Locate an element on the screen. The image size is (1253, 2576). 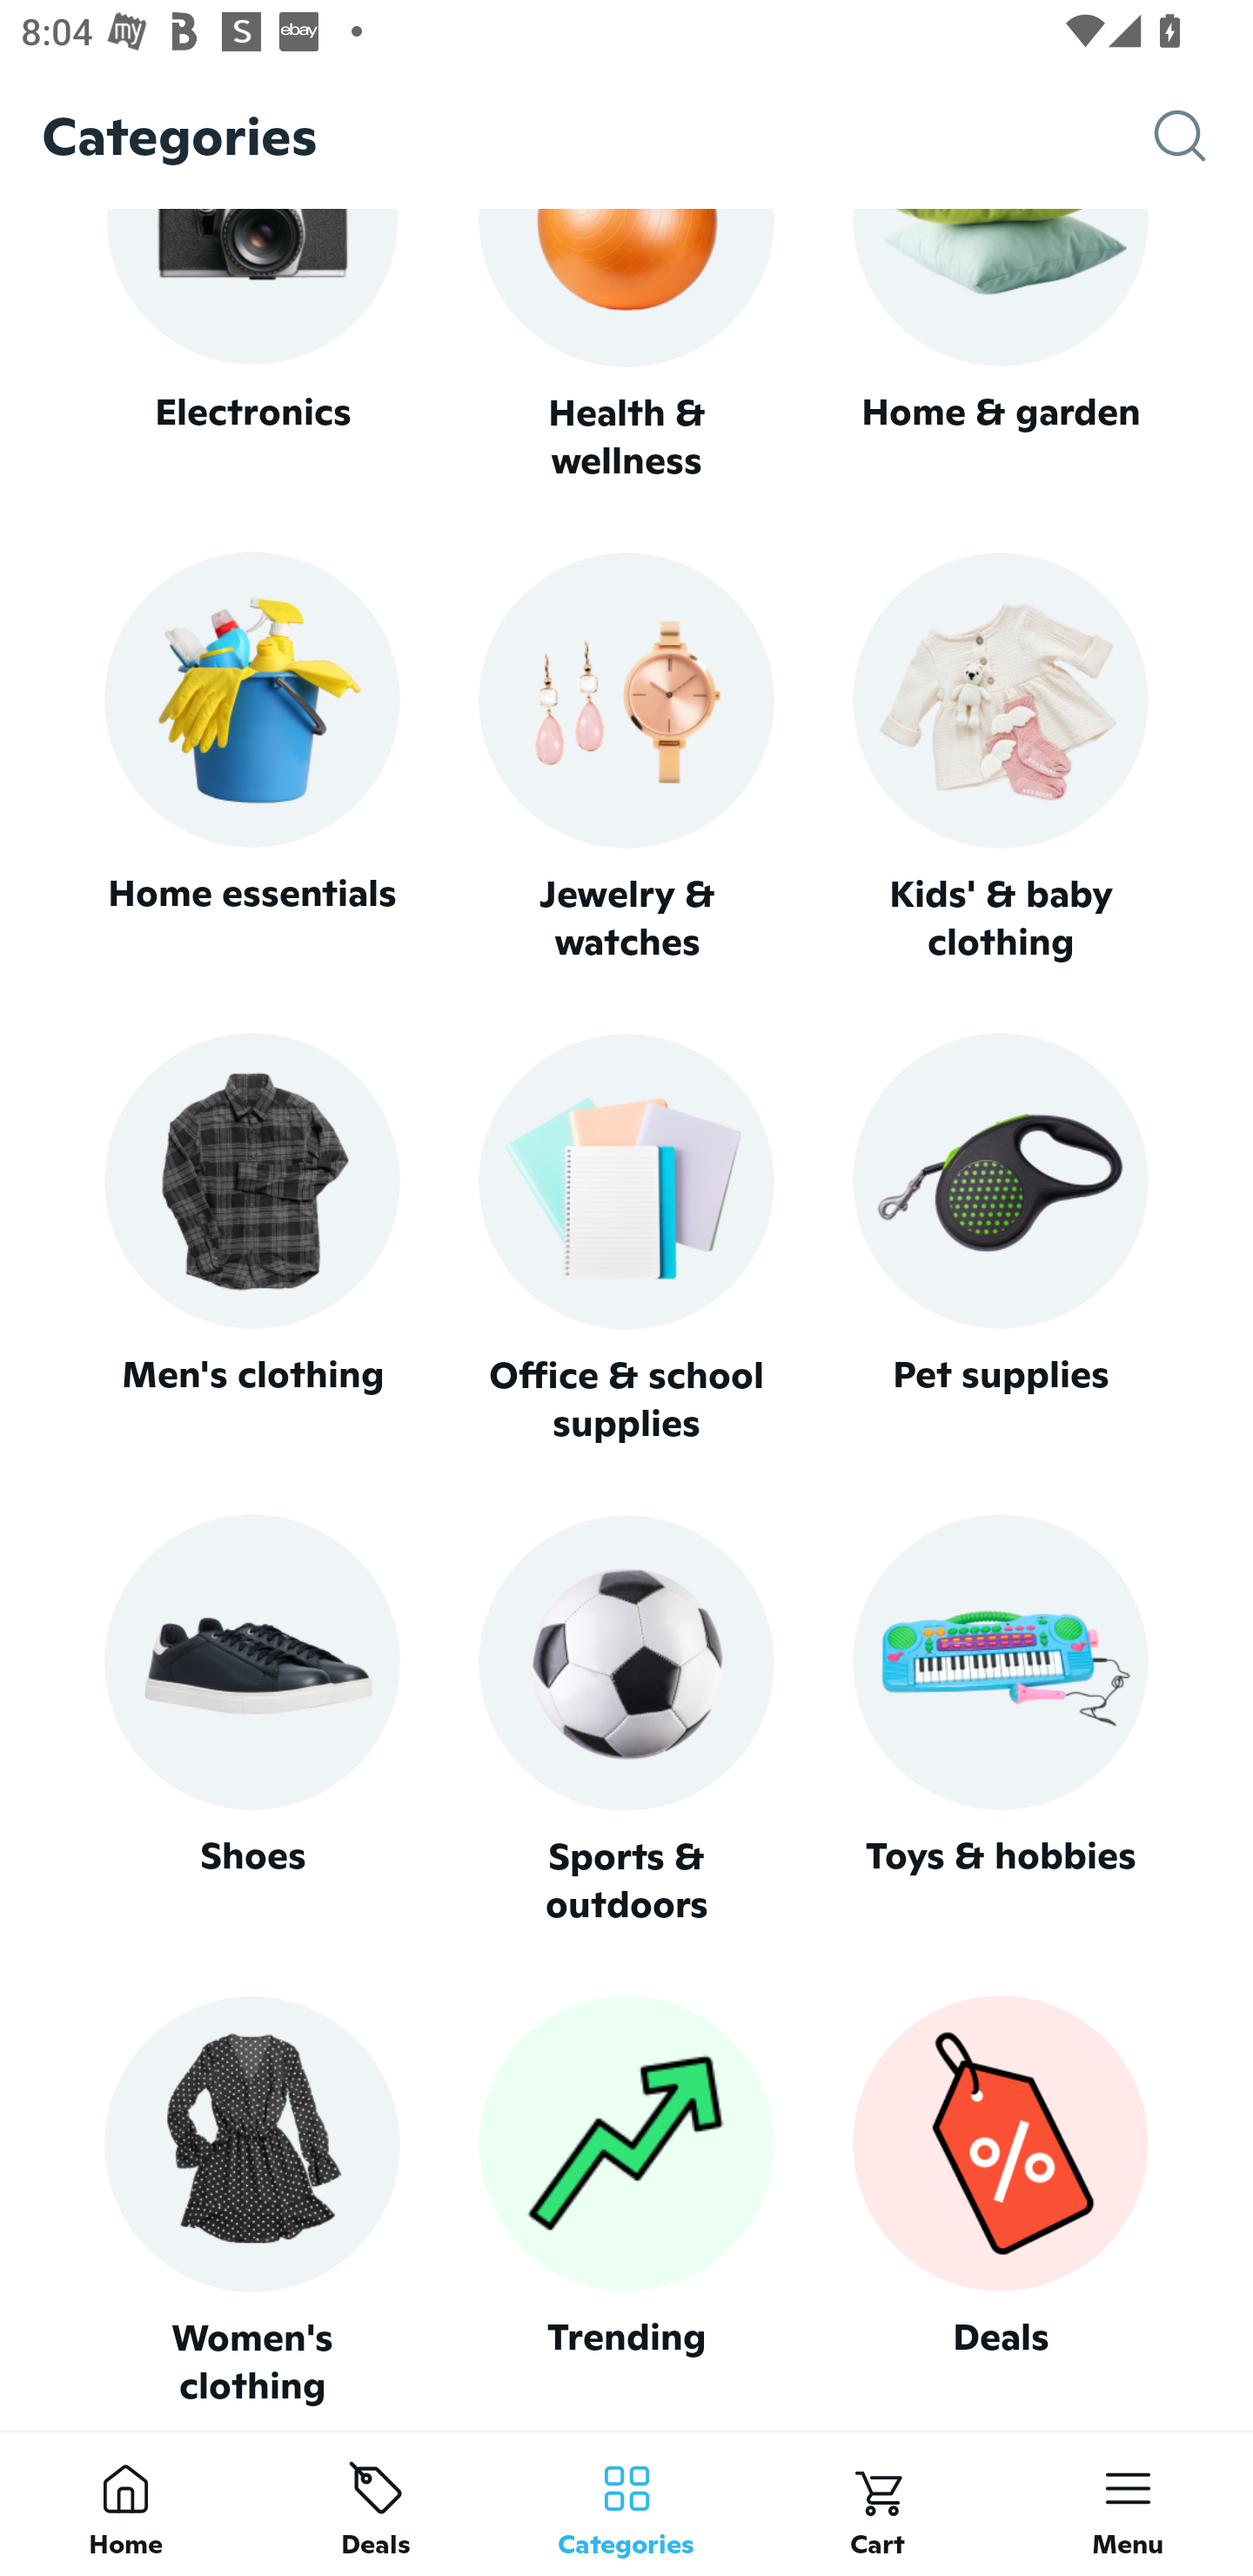
Sports & outdoors is located at coordinates (626, 1721).